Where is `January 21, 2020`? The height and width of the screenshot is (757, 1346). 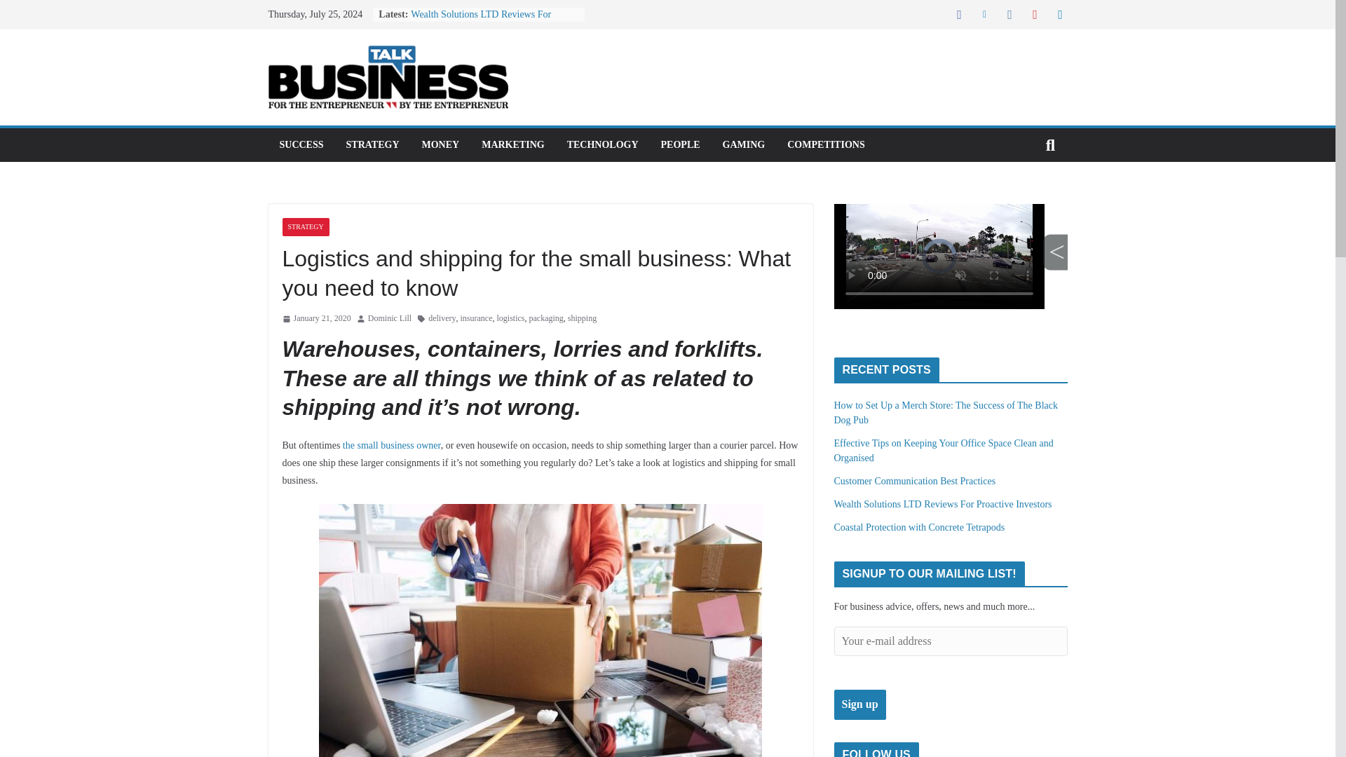
January 21, 2020 is located at coordinates (315, 318).